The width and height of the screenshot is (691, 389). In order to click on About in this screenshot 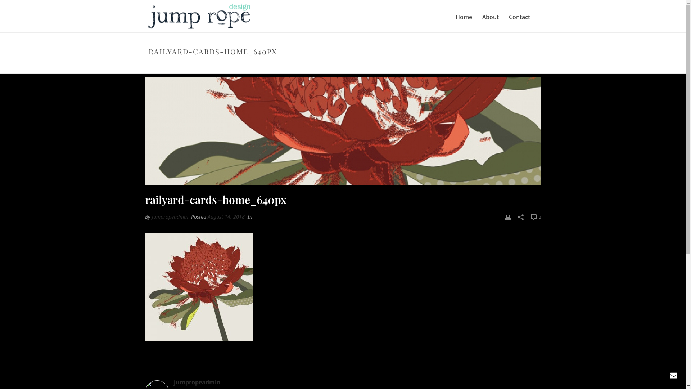, I will do `click(491, 17)`.